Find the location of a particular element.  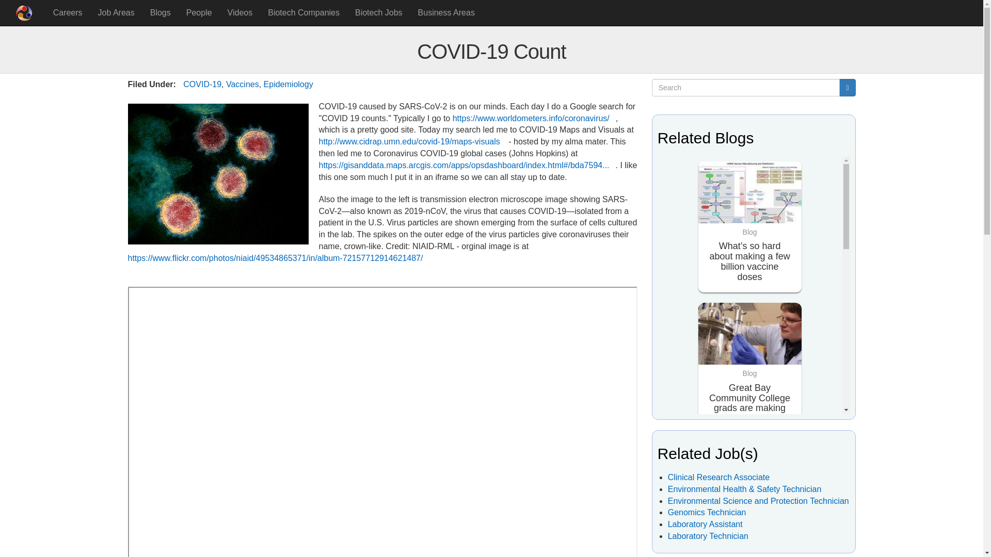

Laboratory Assistant is located at coordinates (705, 524).